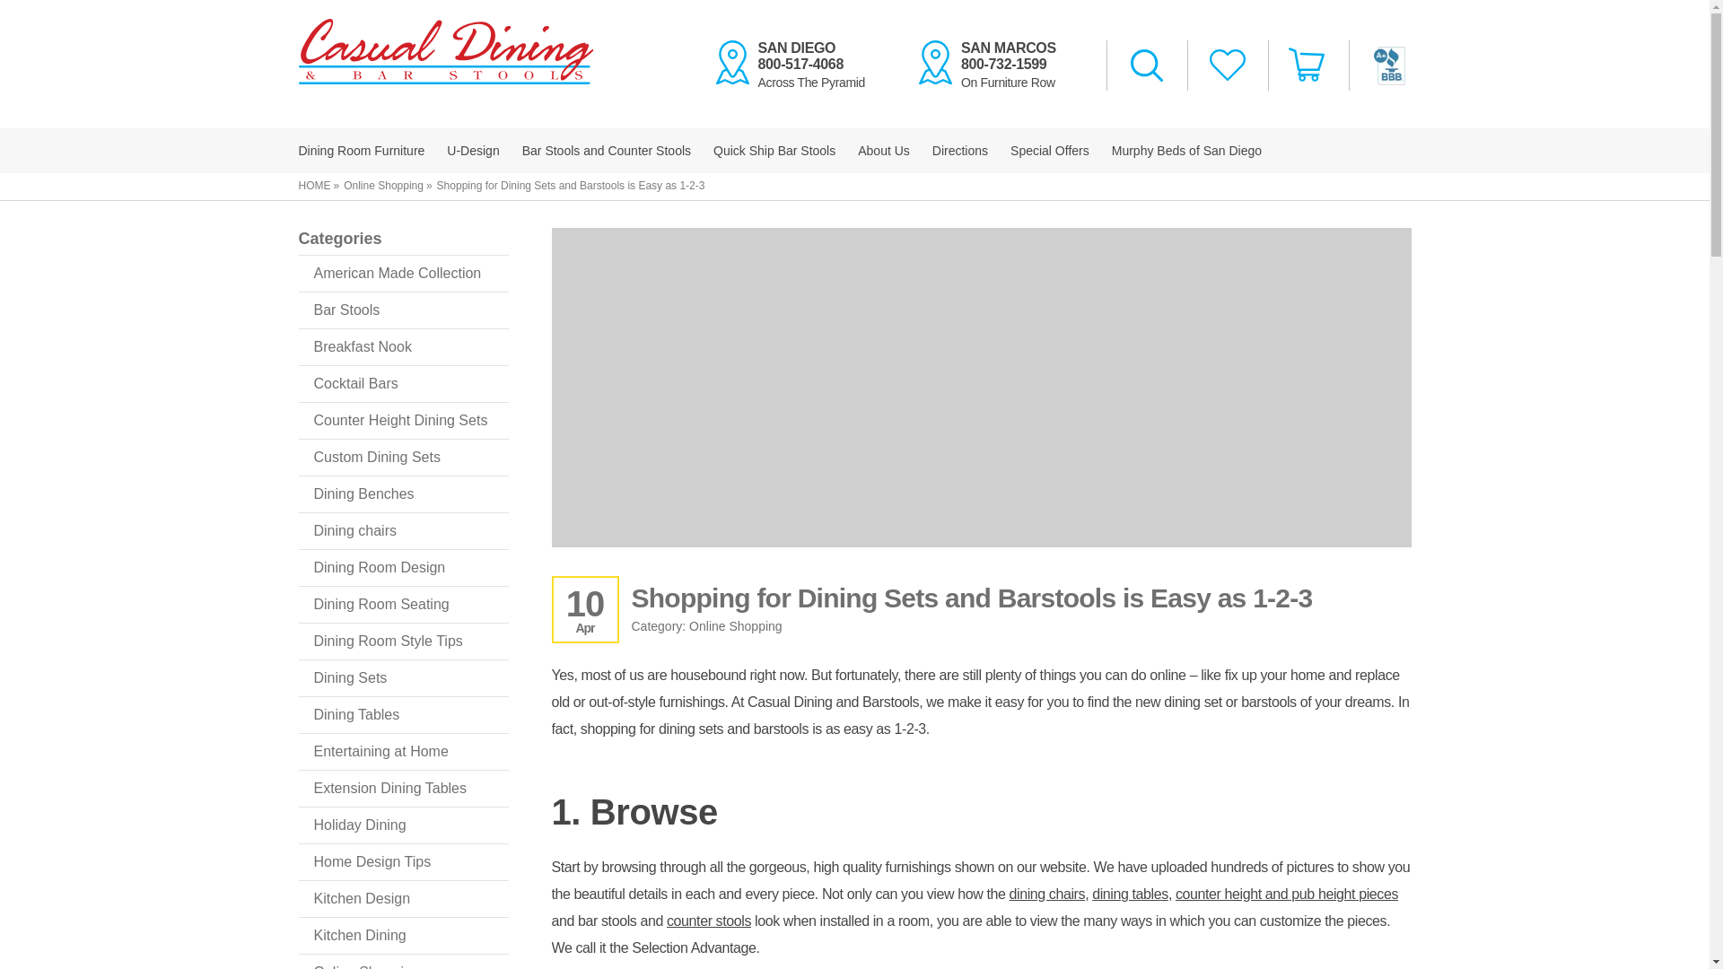 This screenshot has width=1723, height=969. What do you see at coordinates (361, 151) in the screenshot?
I see `Search` at bounding box center [361, 151].